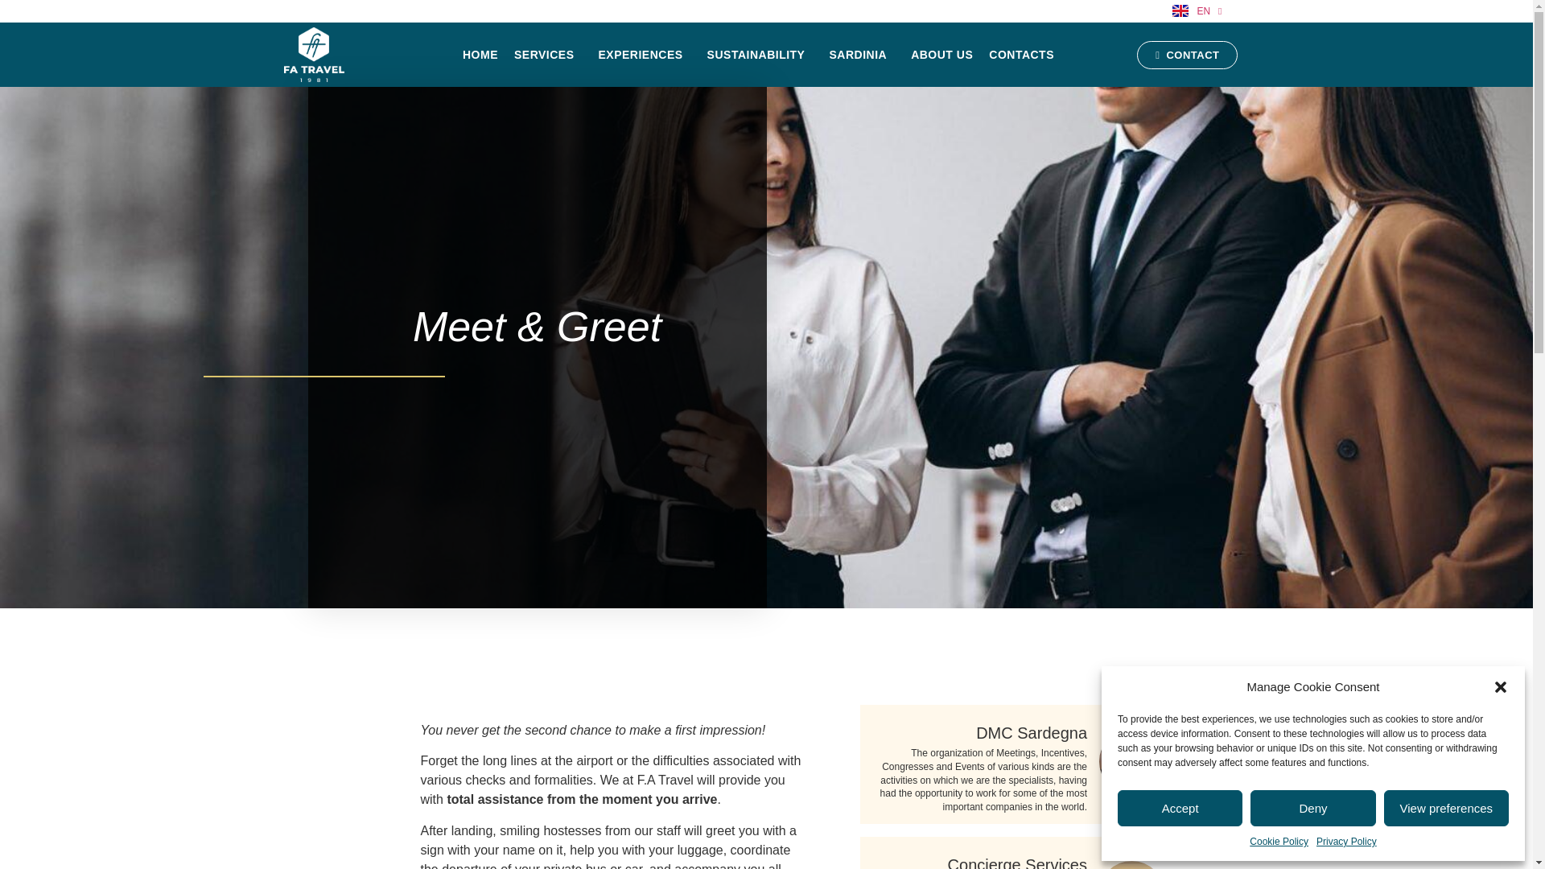 This screenshot has width=1545, height=869. I want to click on EN, so click(1197, 10).